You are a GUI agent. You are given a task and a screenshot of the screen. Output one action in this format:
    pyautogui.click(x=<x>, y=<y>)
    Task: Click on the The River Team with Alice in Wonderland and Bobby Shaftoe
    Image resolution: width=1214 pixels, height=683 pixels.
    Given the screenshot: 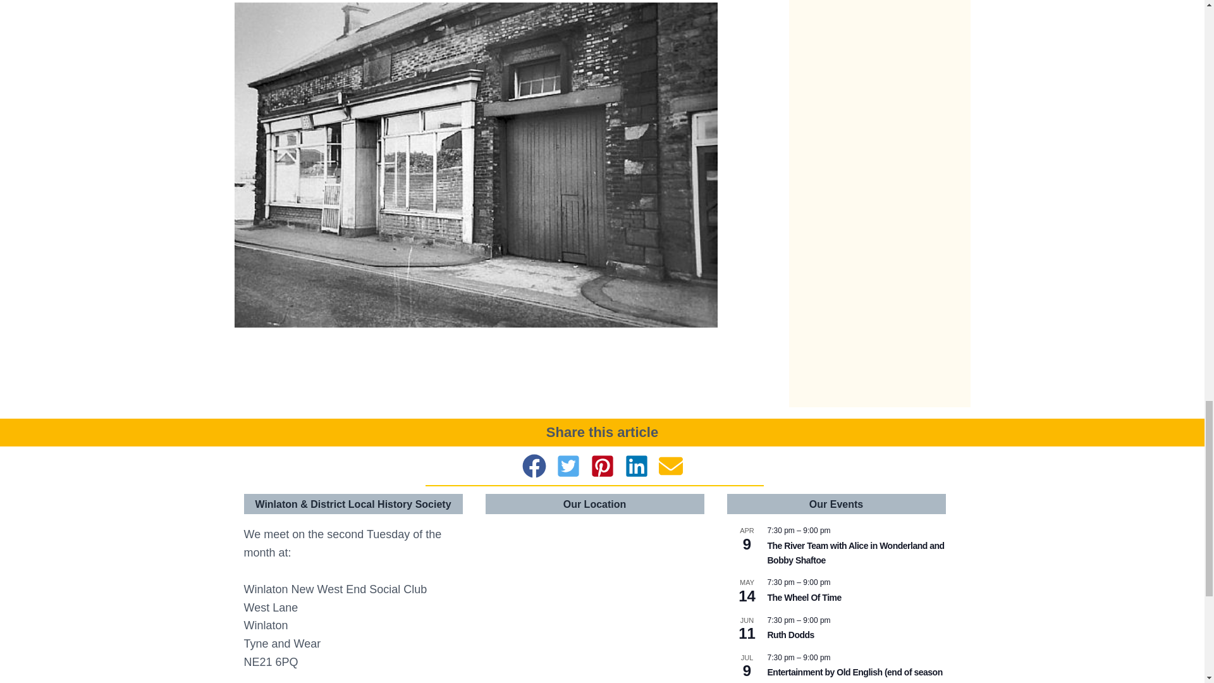 What is the action you would take?
    pyautogui.click(x=855, y=553)
    